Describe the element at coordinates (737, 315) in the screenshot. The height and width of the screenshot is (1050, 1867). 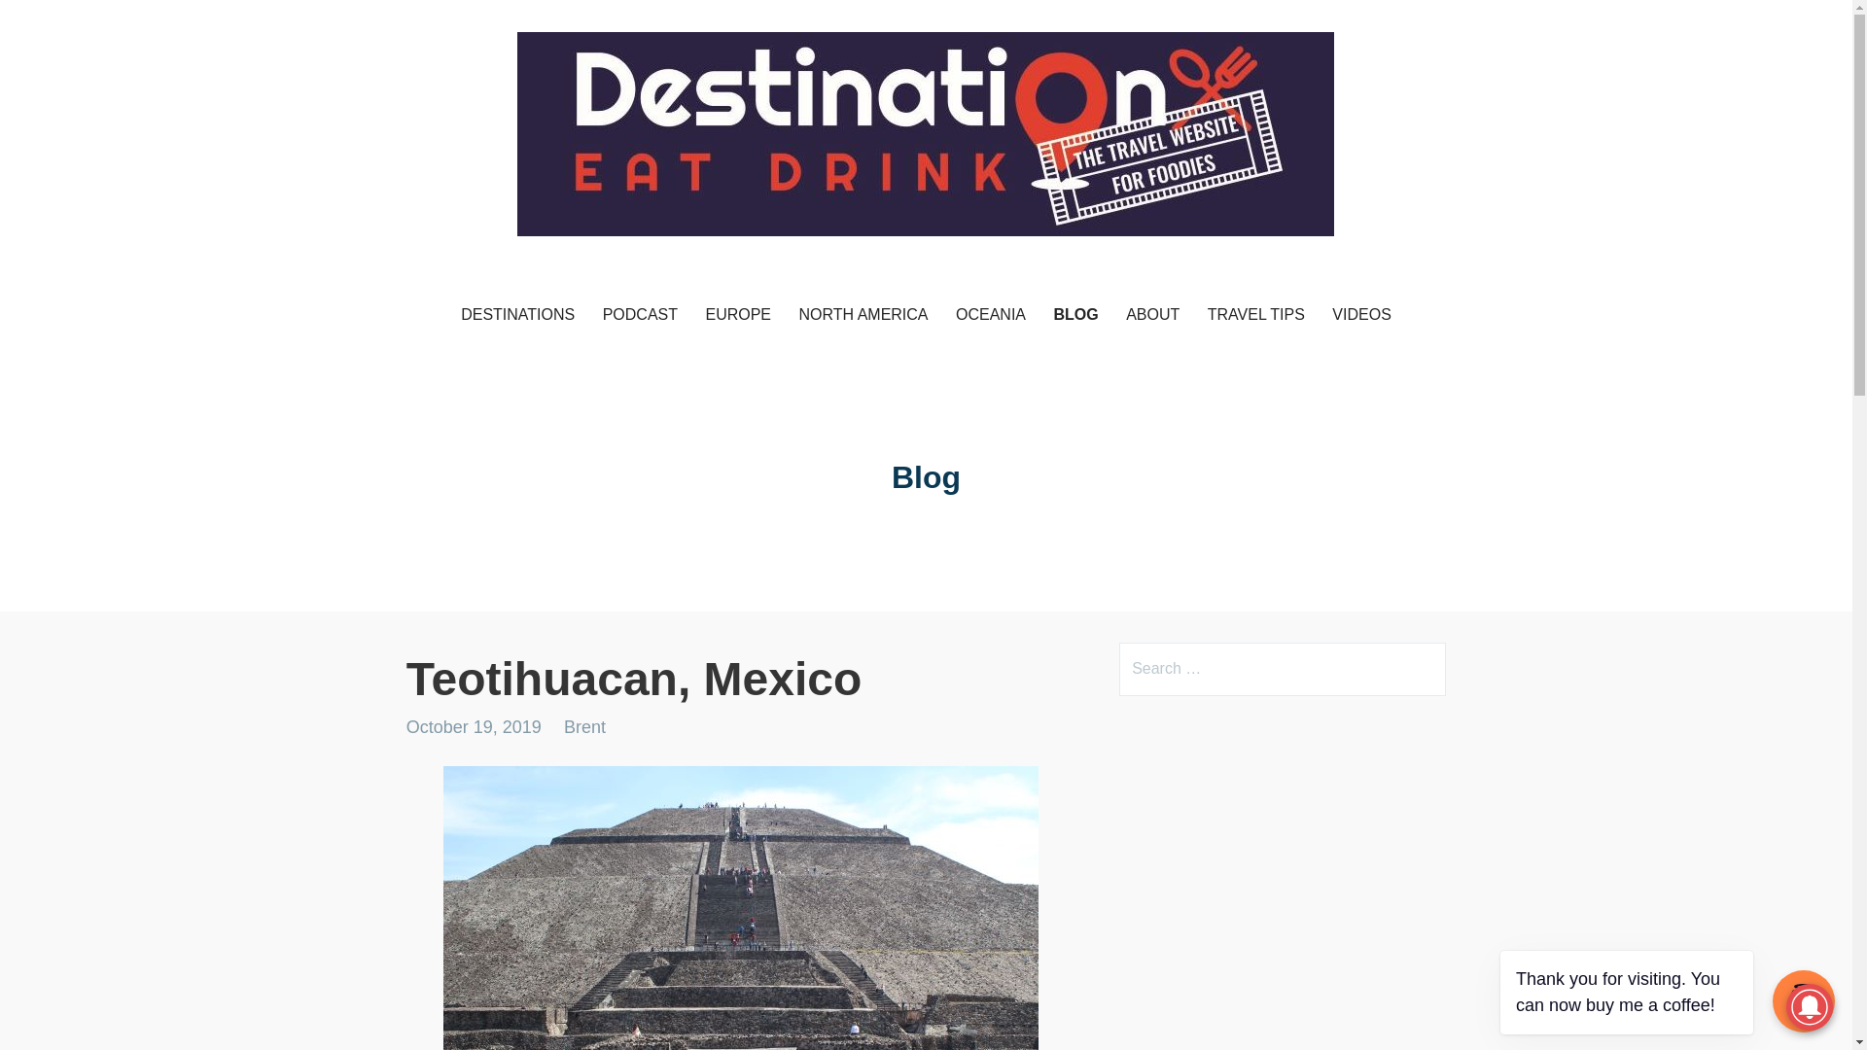
I see `EUROPE` at that location.